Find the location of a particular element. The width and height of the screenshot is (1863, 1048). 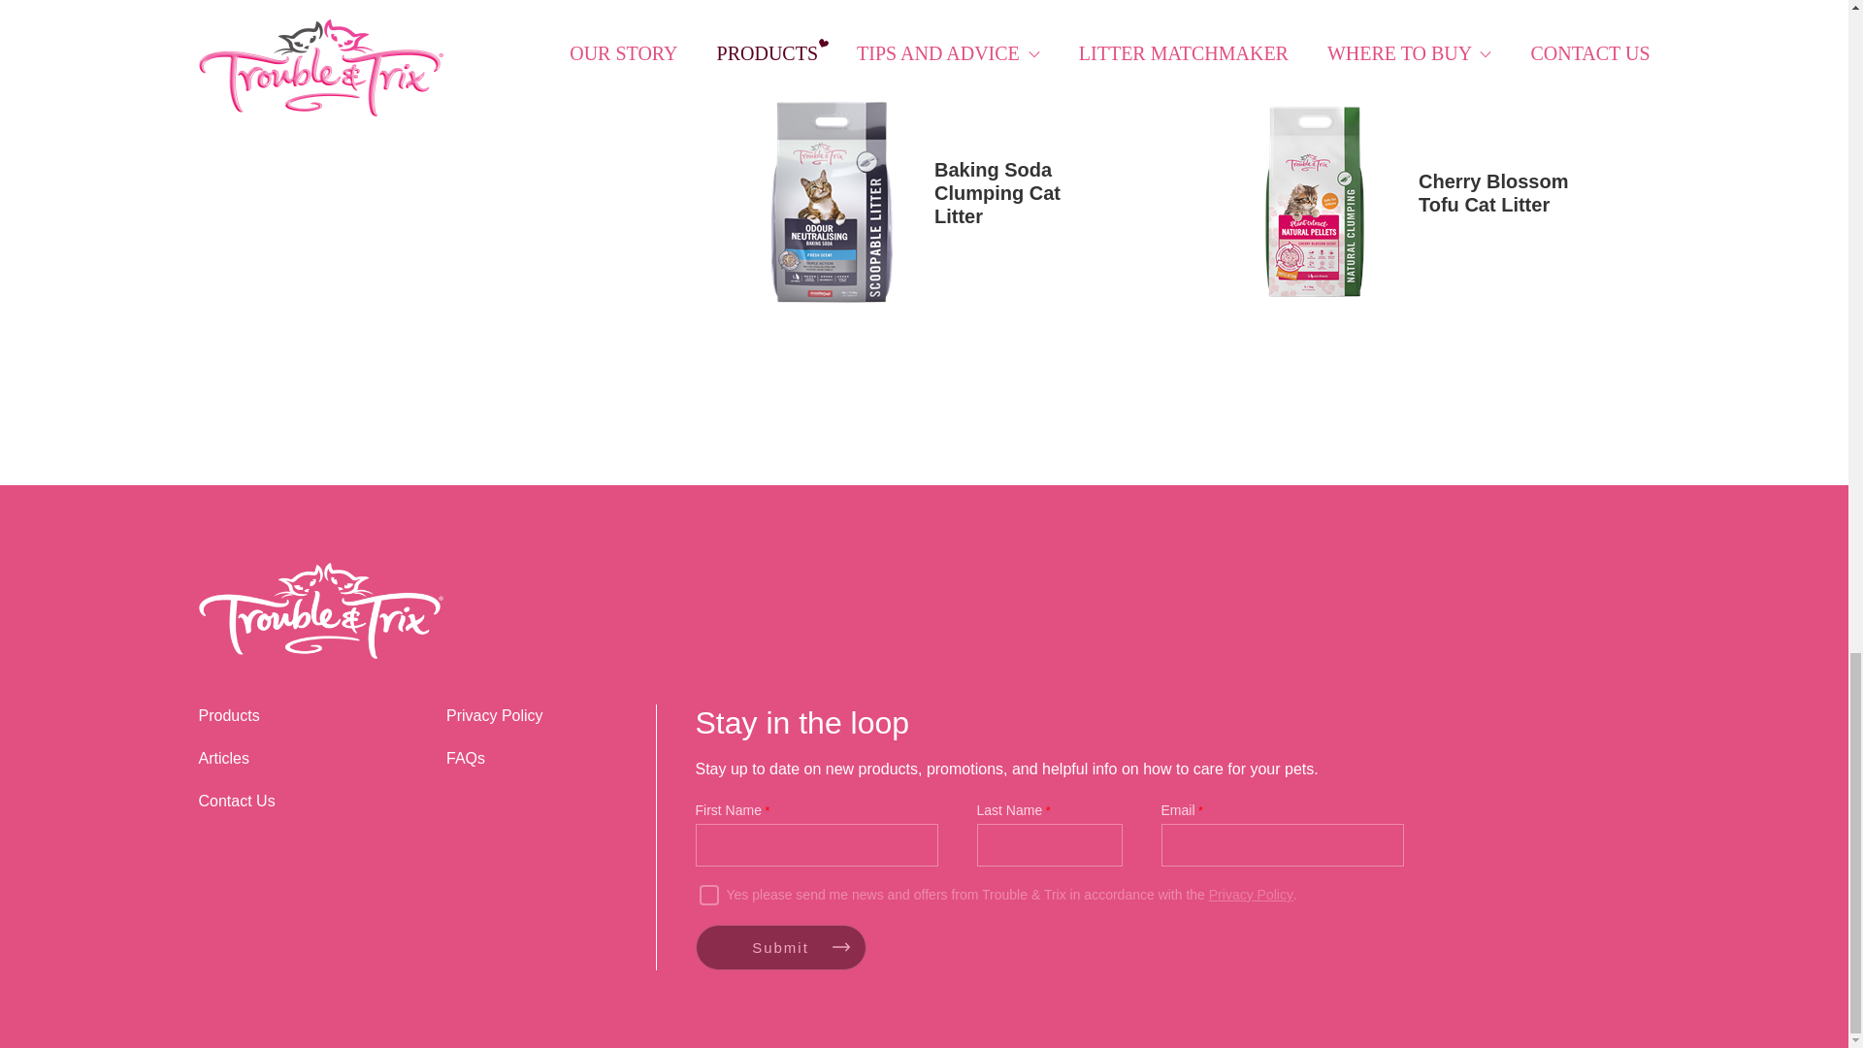

Submit is located at coordinates (780, 947).